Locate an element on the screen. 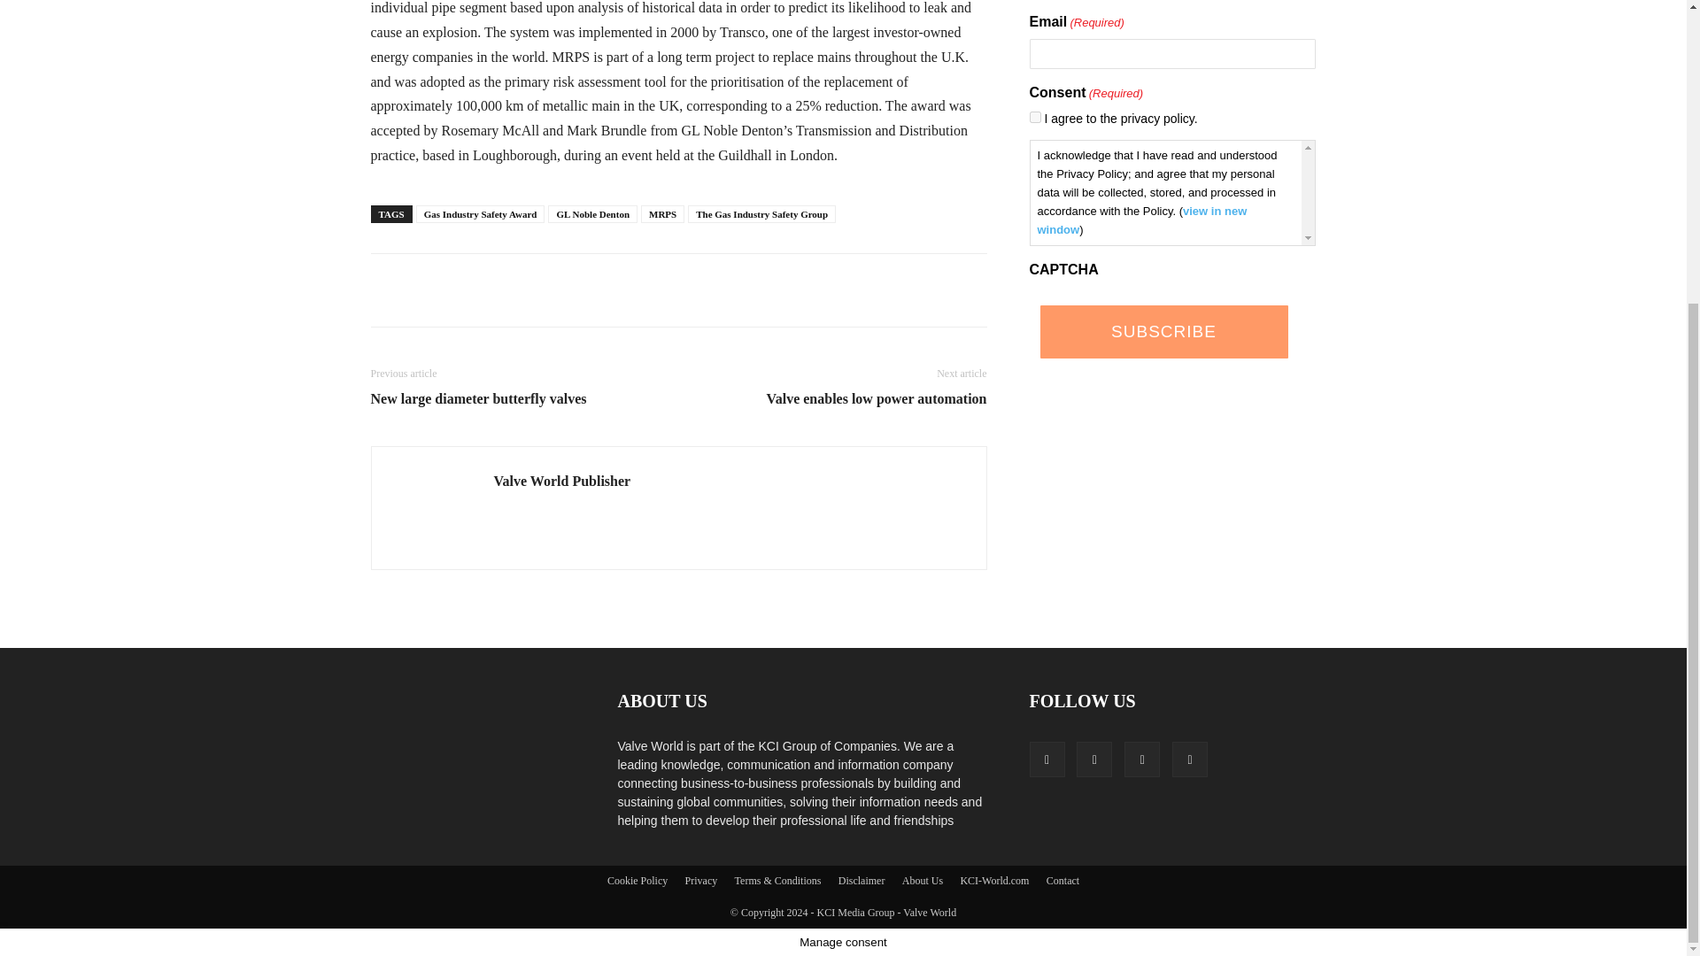 The width and height of the screenshot is (1700, 956). SUBSCRIBE is located at coordinates (1163, 331).